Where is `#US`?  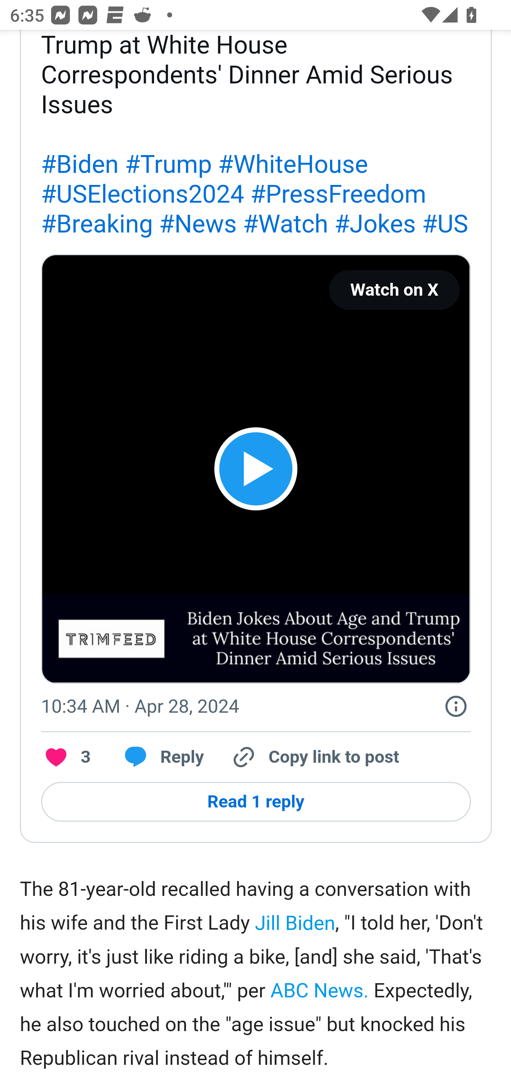 #US is located at coordinates (445, 224).